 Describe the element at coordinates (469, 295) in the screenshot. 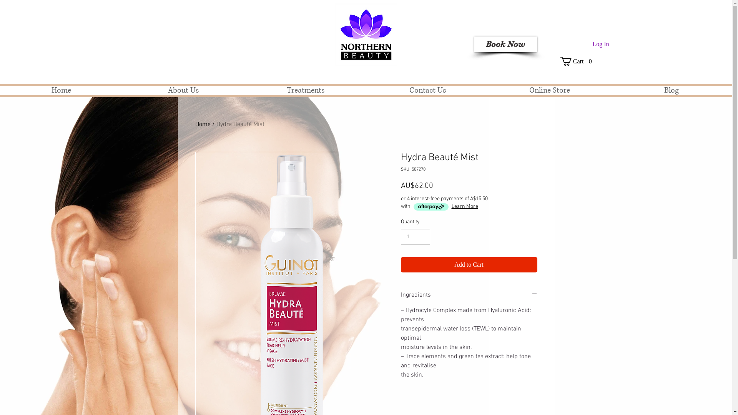

I see `Ingredients` at that location.